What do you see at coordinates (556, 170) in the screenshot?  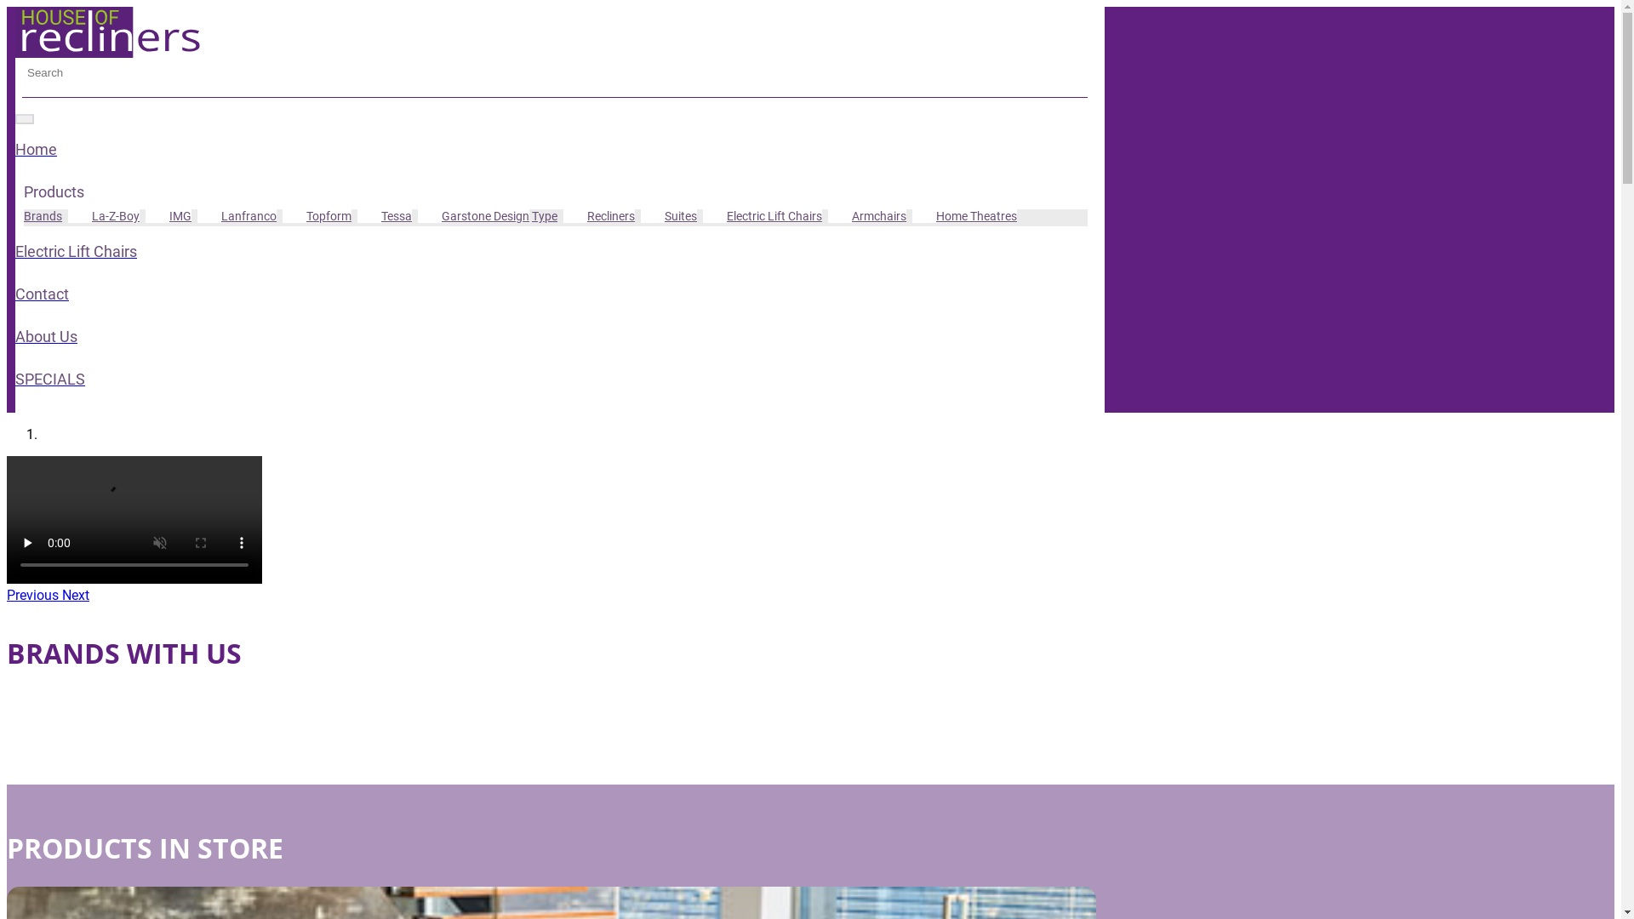 I see `Home` at bounding box center [556, 170].